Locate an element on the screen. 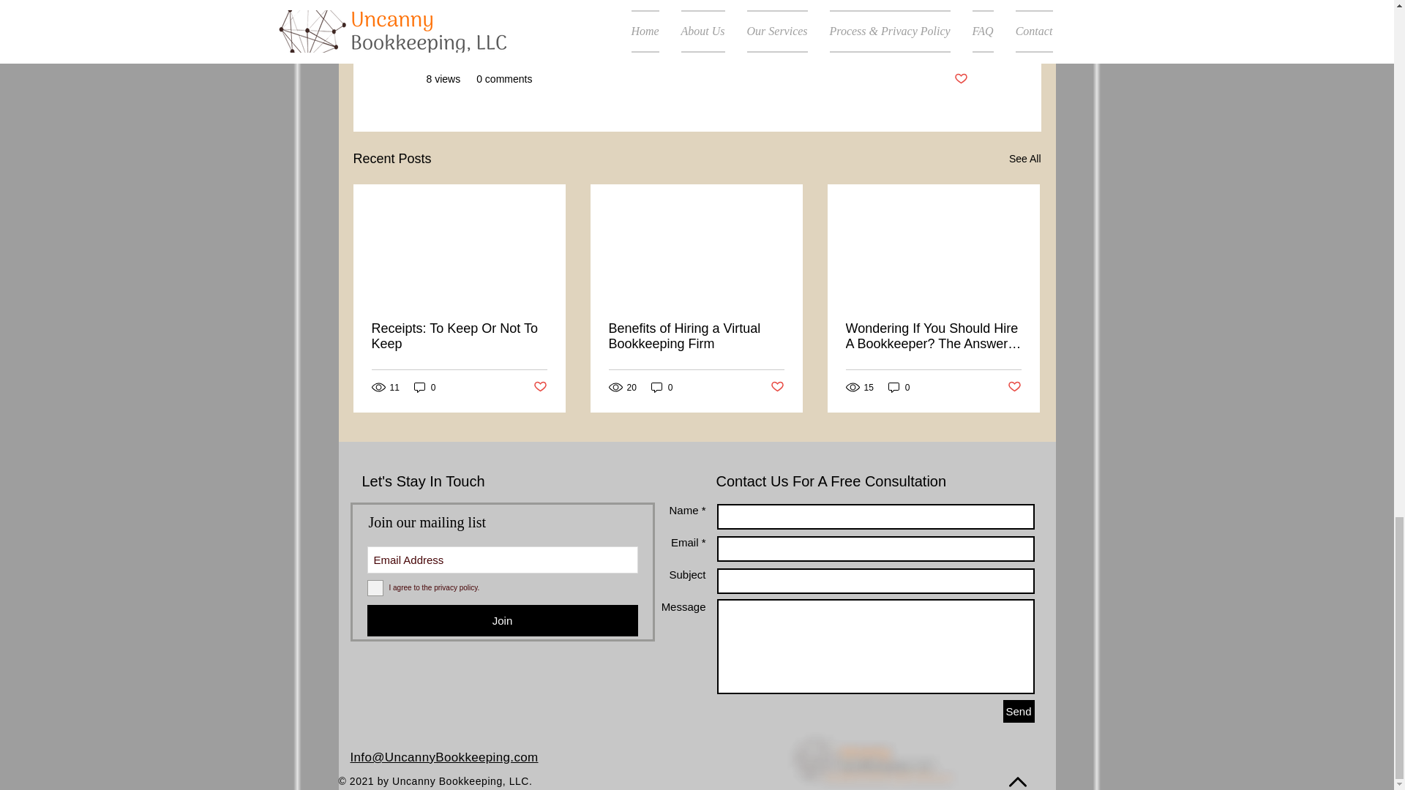  Post not marked as liked is located at coordinates (960, 79).